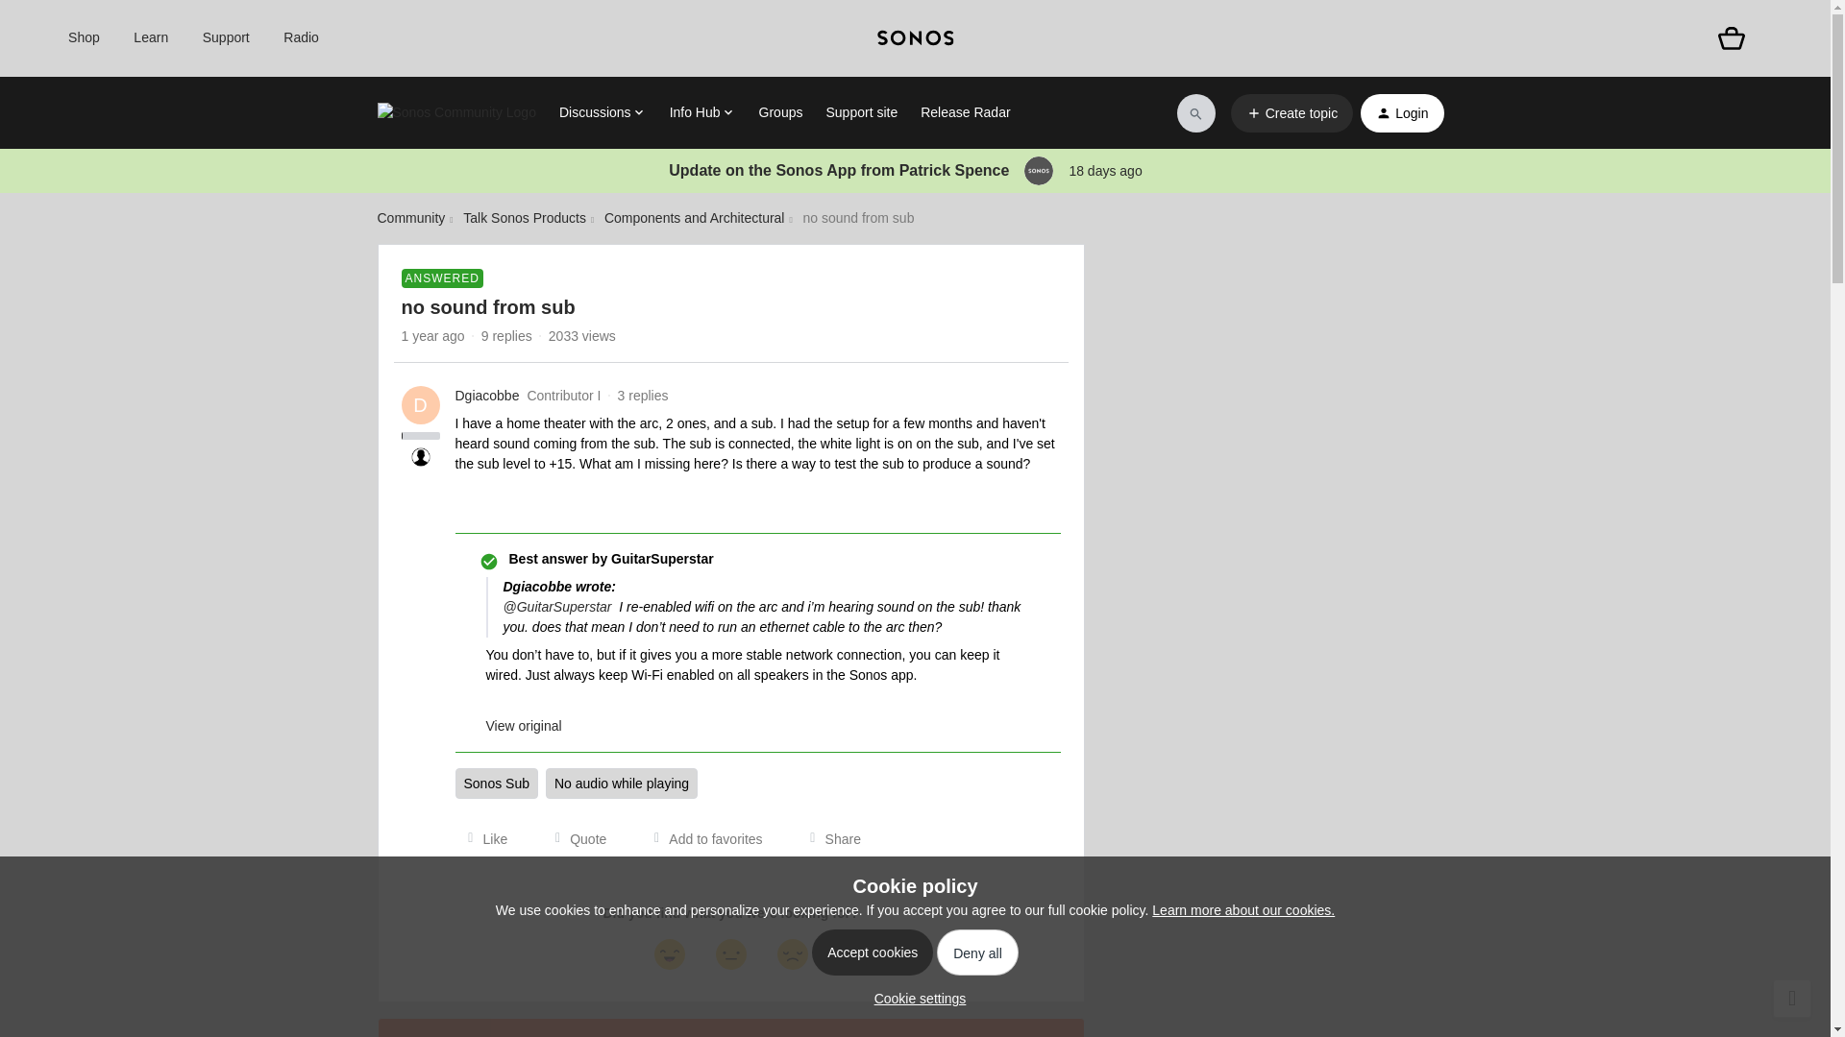 The width and height of the screenshot is (1845, 1037). What do you see at coordinates (84, 38) in the screenshot?
I see `Shop` at bounding box center [84, 38].